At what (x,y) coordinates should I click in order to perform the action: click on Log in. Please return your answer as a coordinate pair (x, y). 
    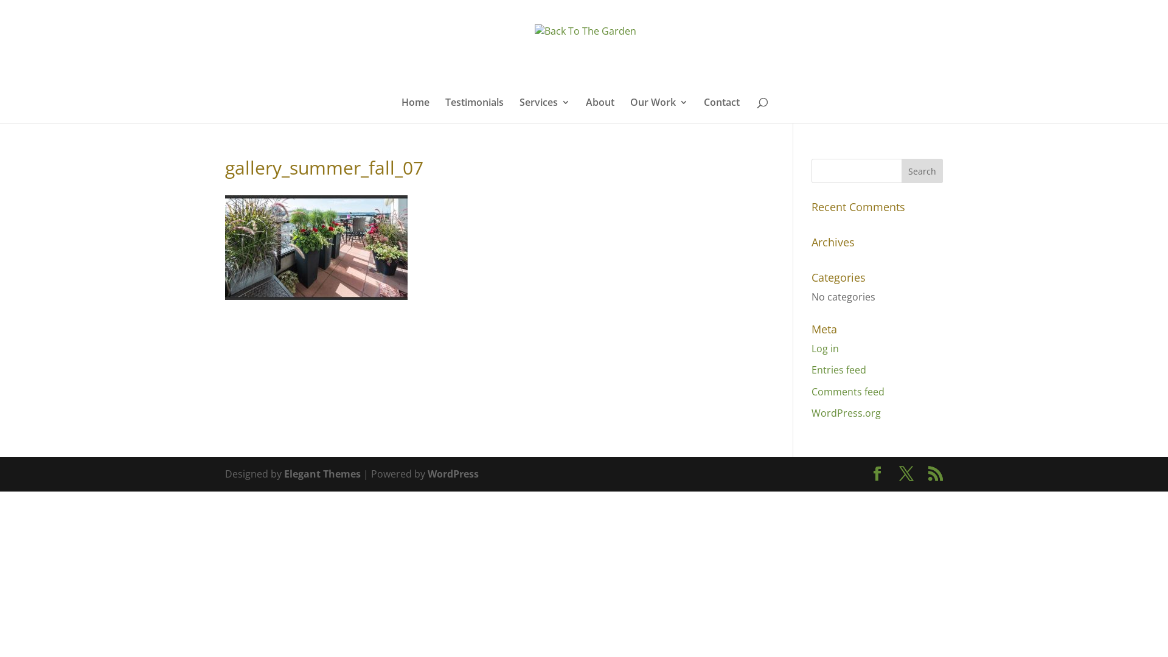
    Looking at the image, I should click on (825, 349).